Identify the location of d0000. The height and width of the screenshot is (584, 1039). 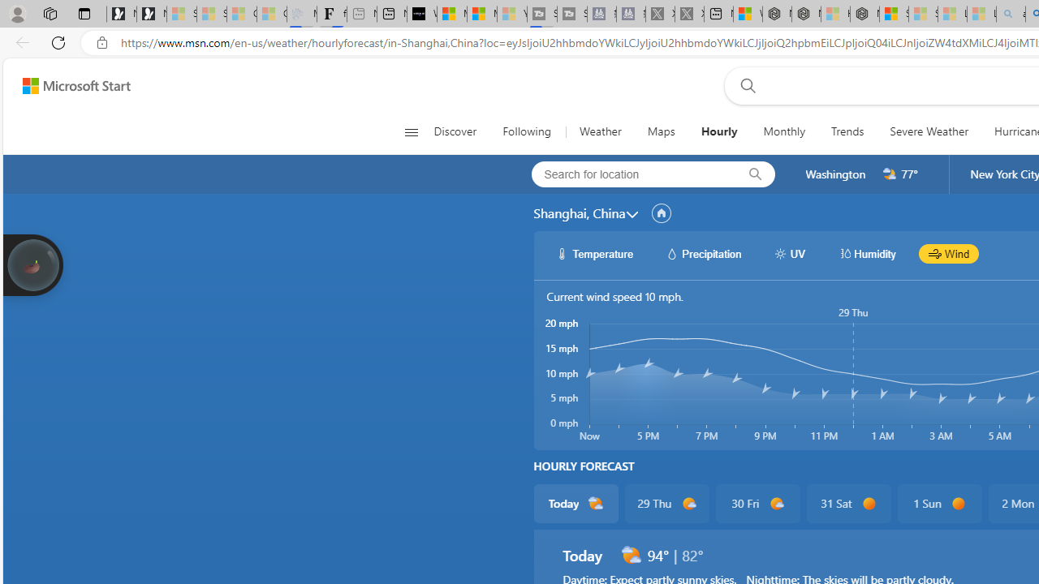
(958, 504).